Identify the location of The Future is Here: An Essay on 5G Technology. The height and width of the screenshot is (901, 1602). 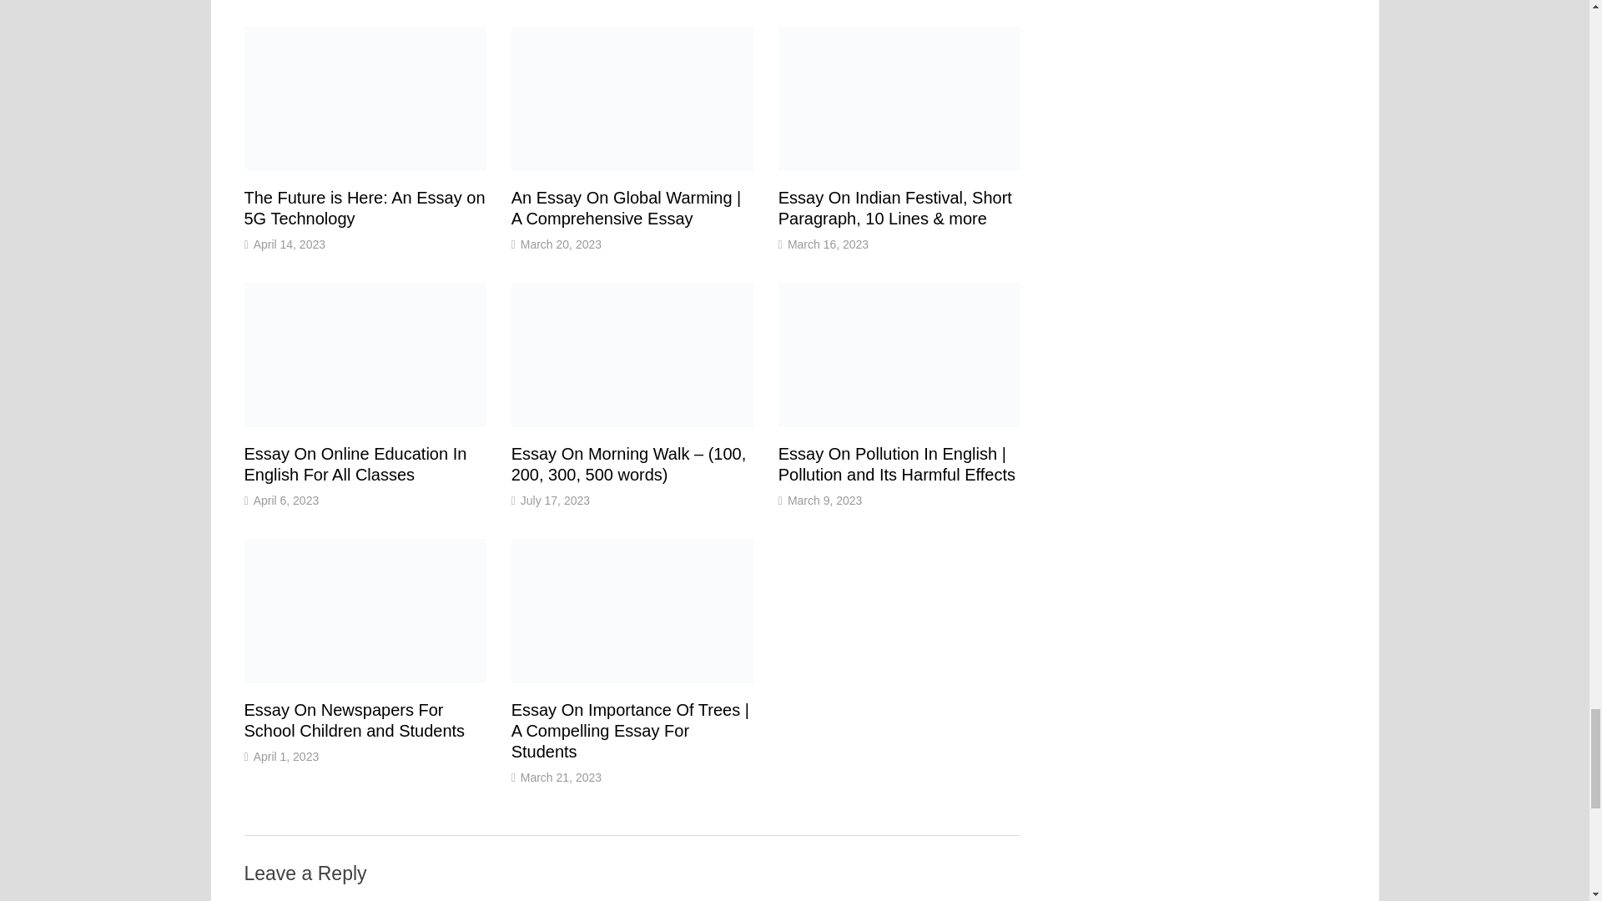
(364, 208).